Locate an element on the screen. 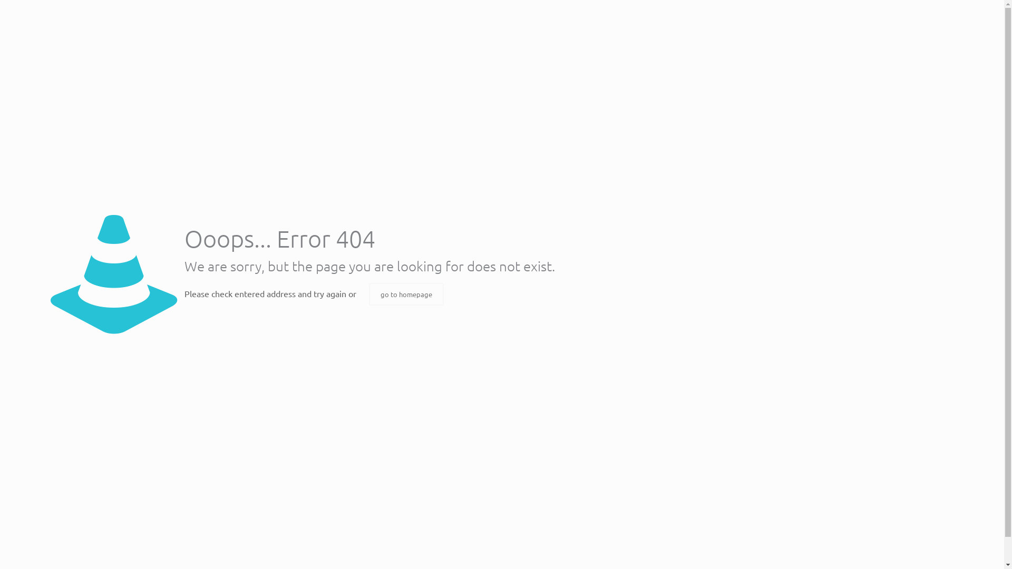 The image size is (1012, 569). go to homepage is located at coordinates (406, 294).